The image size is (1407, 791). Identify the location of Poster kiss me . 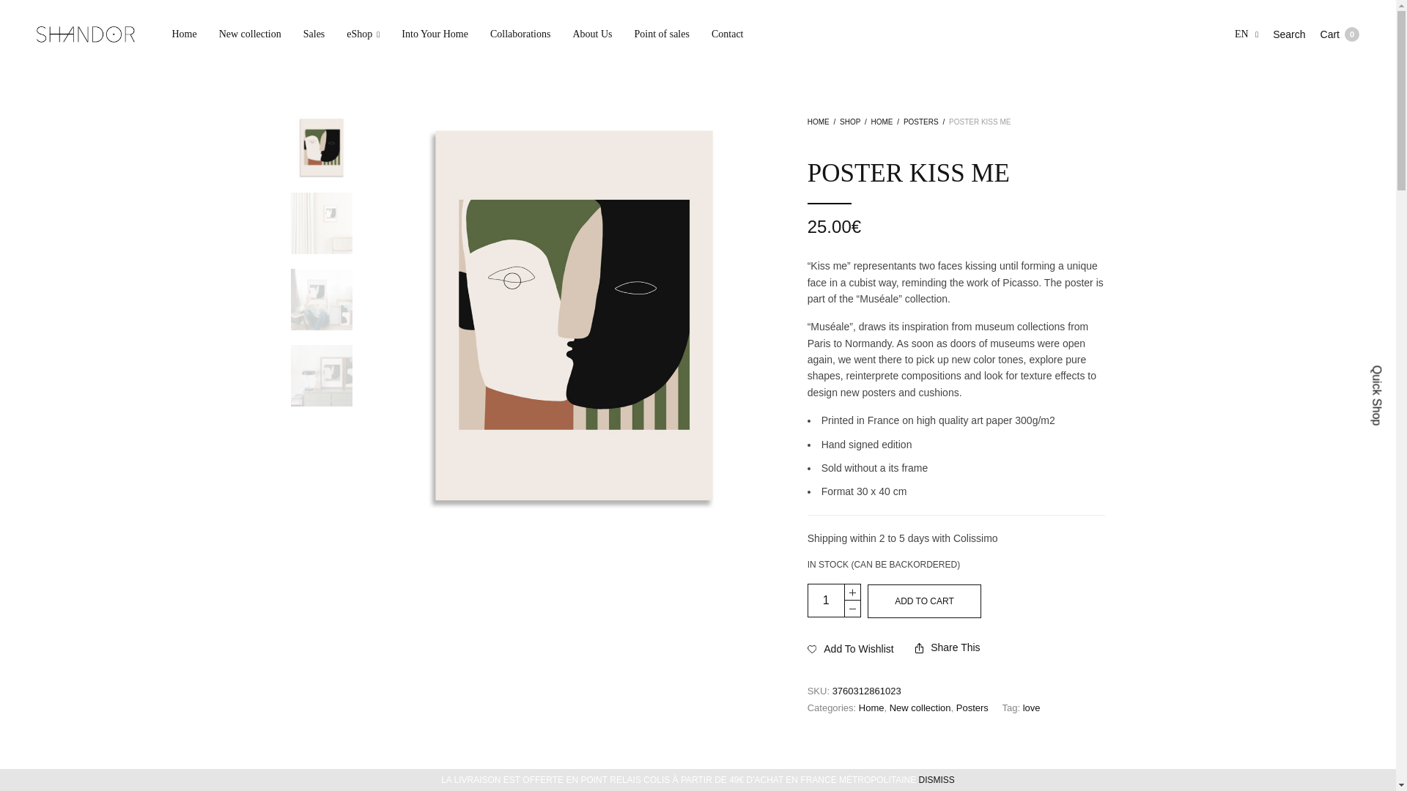
(322, 146).